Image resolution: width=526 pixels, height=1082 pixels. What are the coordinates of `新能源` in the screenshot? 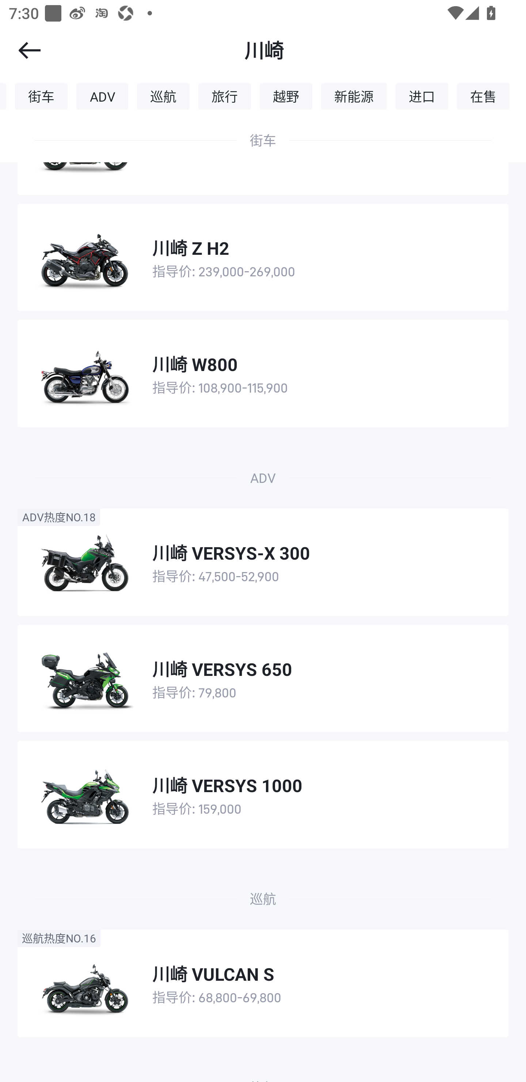 It's located at (354, 96).